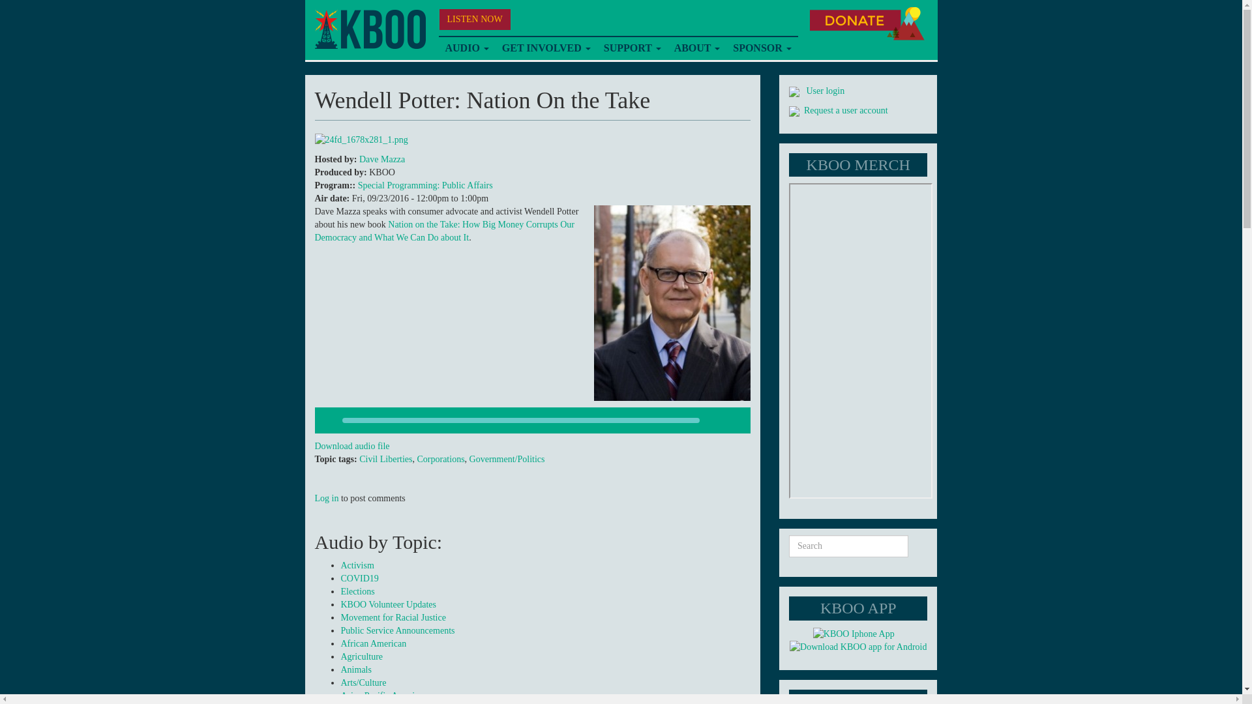 This screenshot has width=1252, height=704. Describe the element at coordinates (632, 48) in the screenshot. I see `SUPPORT` at that location.